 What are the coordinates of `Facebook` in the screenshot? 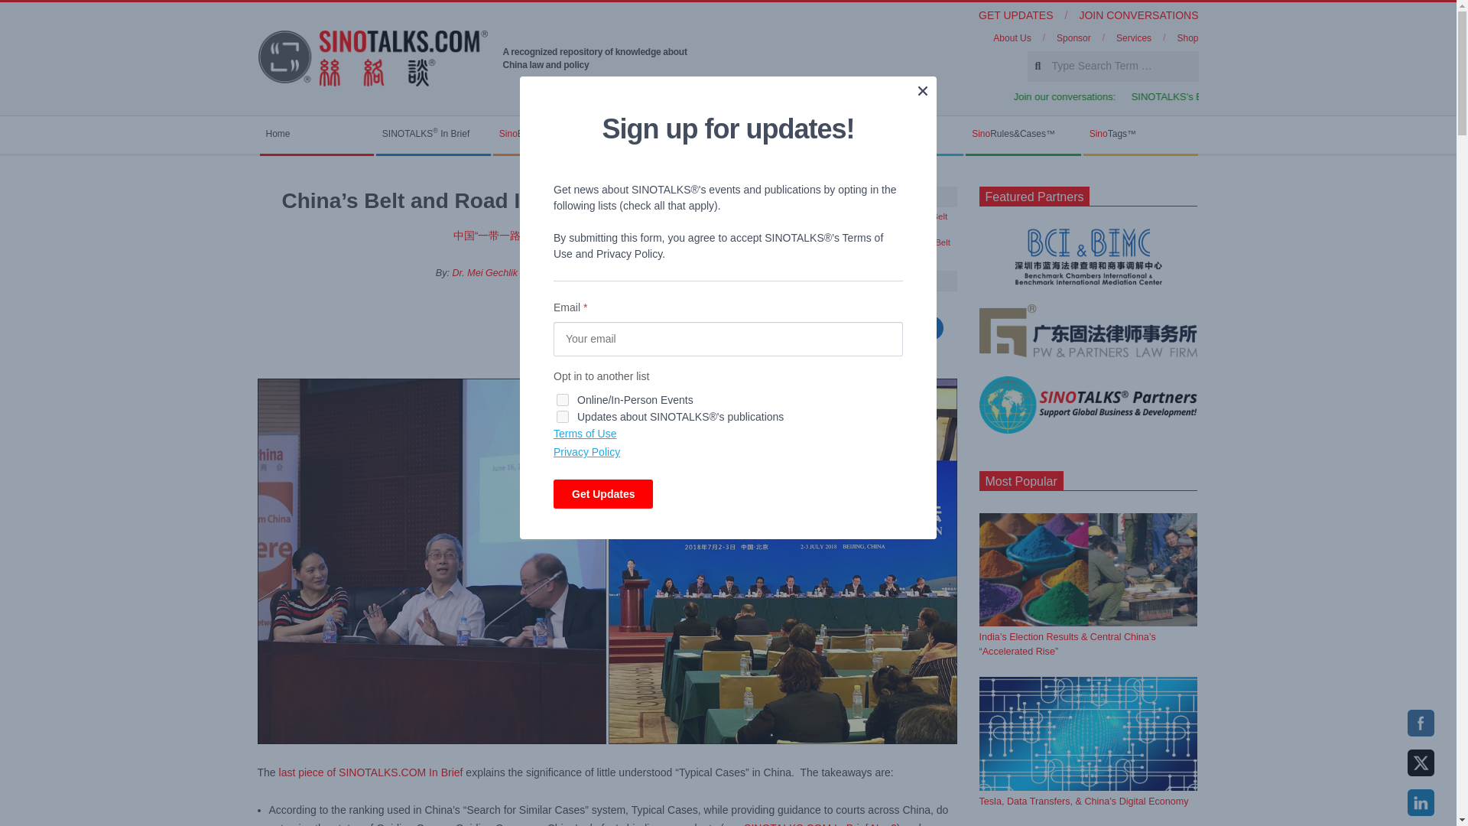 It's located at (1421, 723).